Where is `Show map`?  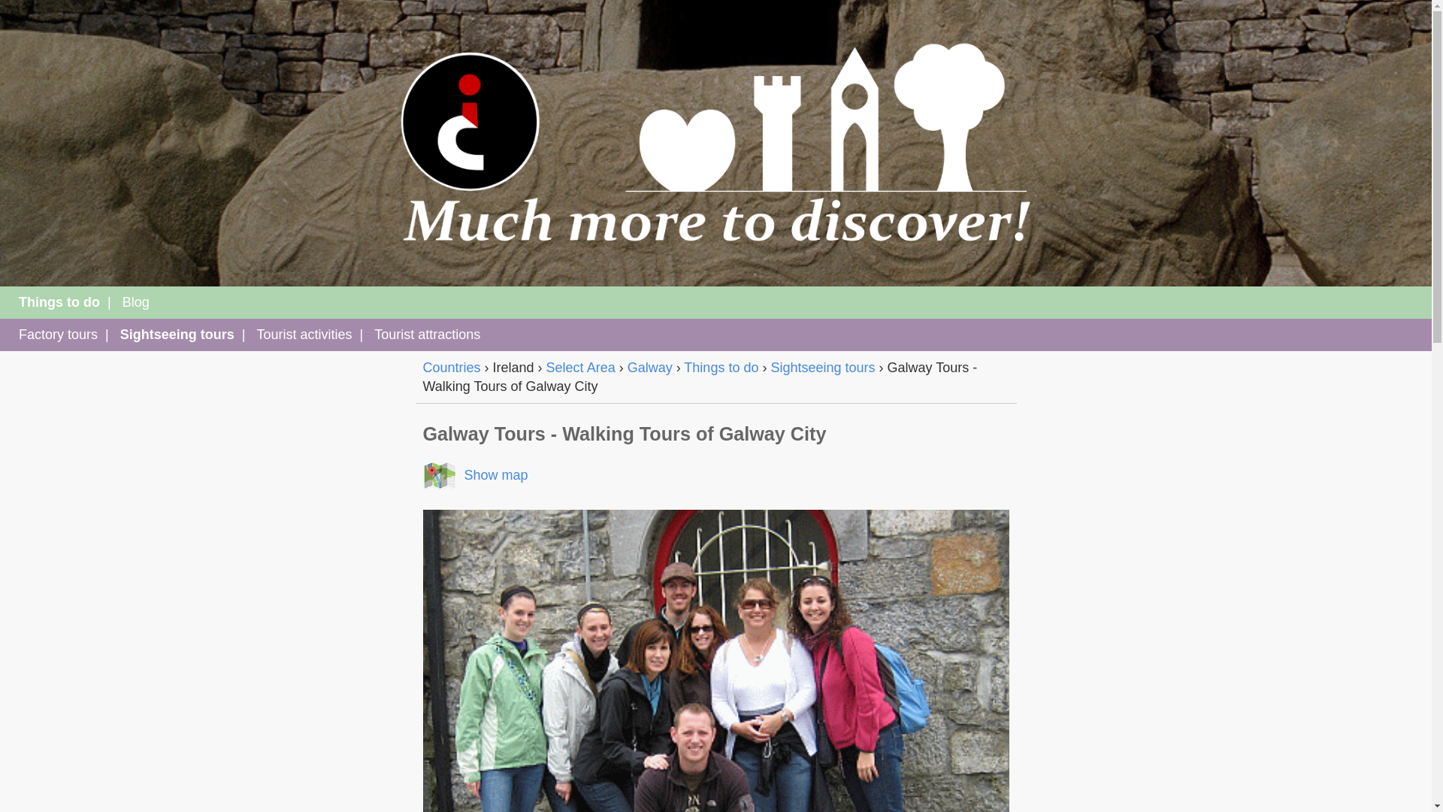 Show map is located at coordinates (475, 475).